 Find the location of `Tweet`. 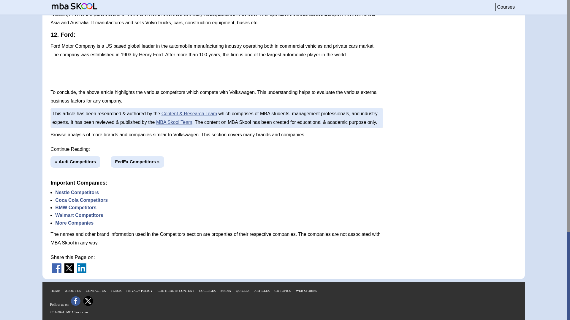

Tweet is located at coordinates (69, 271).